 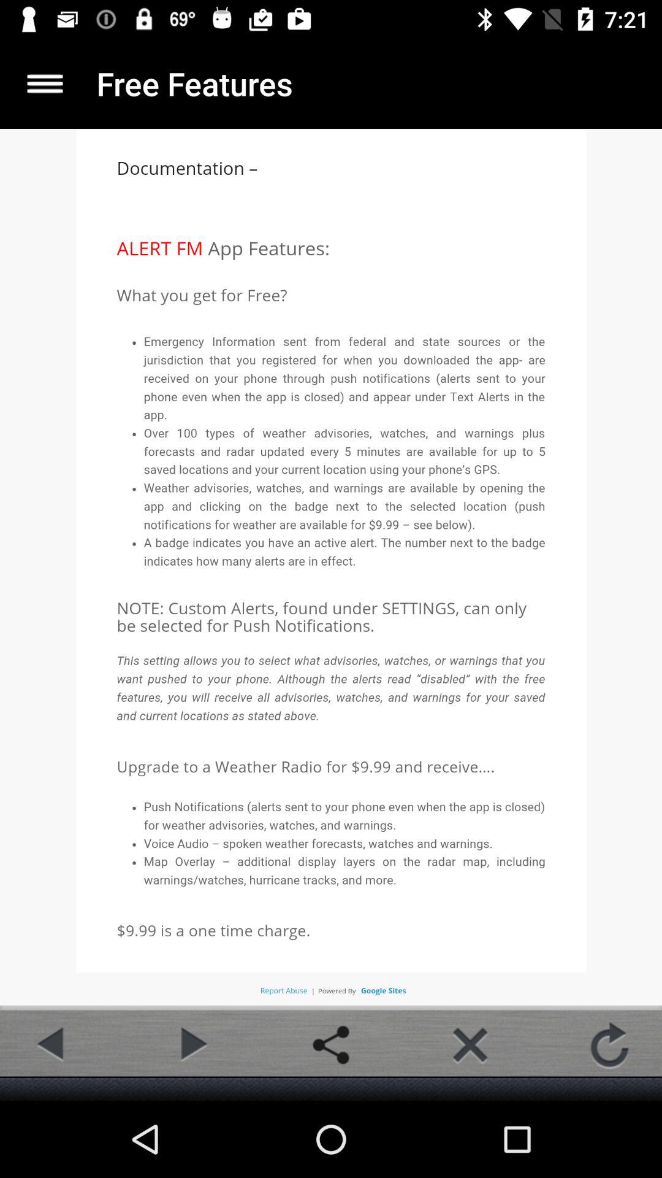 What do you see at coordinates (470, 1045) in the screenshot?
I see `close button` at bounding box center [470, 1045].